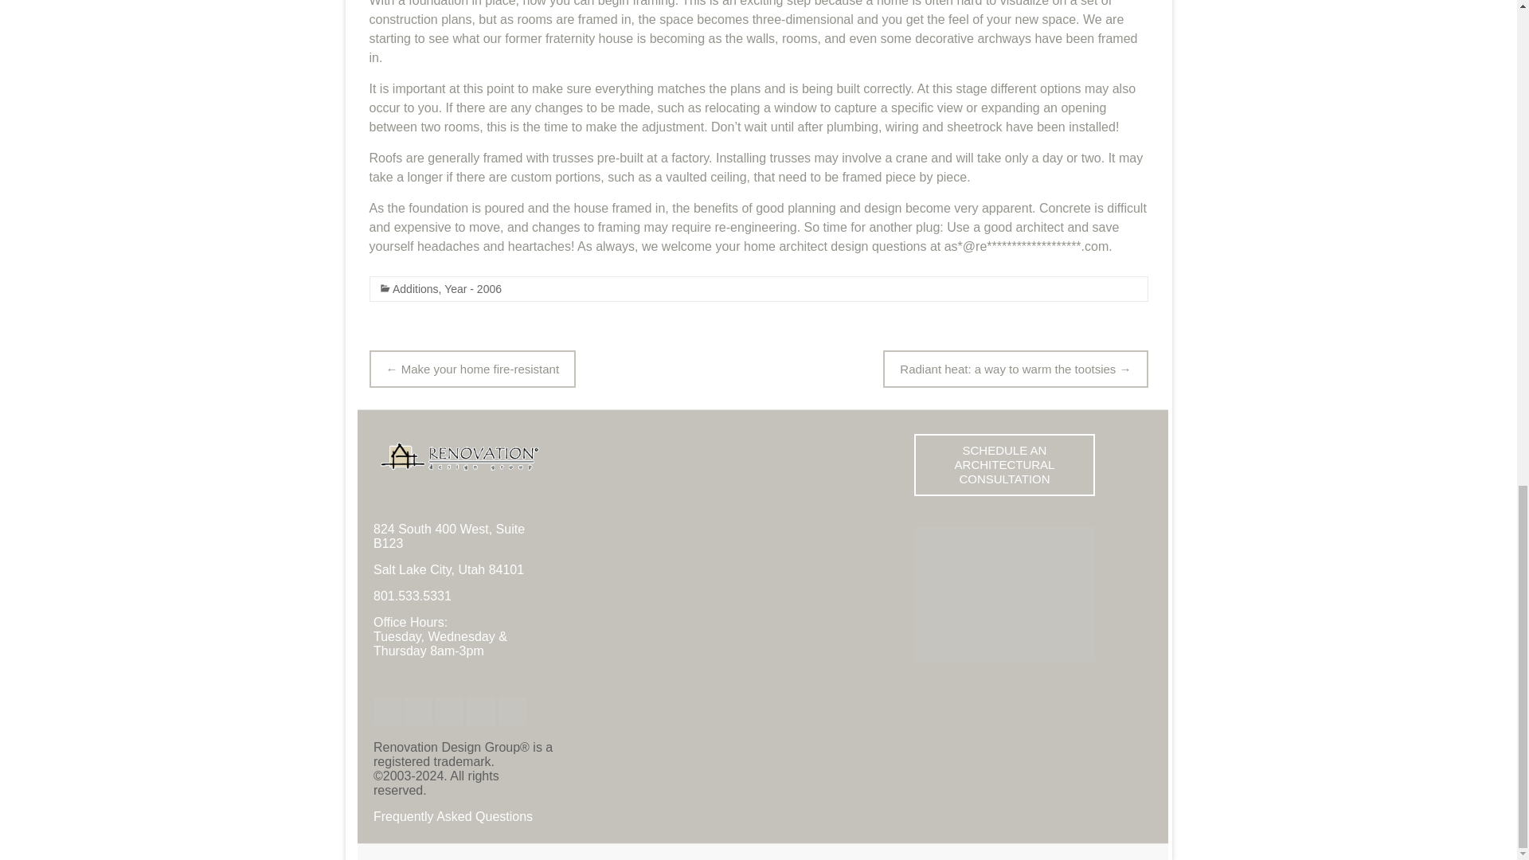  Describe the element at coordinates (414, 289) in the screenshot. I see `Additions` at that location.